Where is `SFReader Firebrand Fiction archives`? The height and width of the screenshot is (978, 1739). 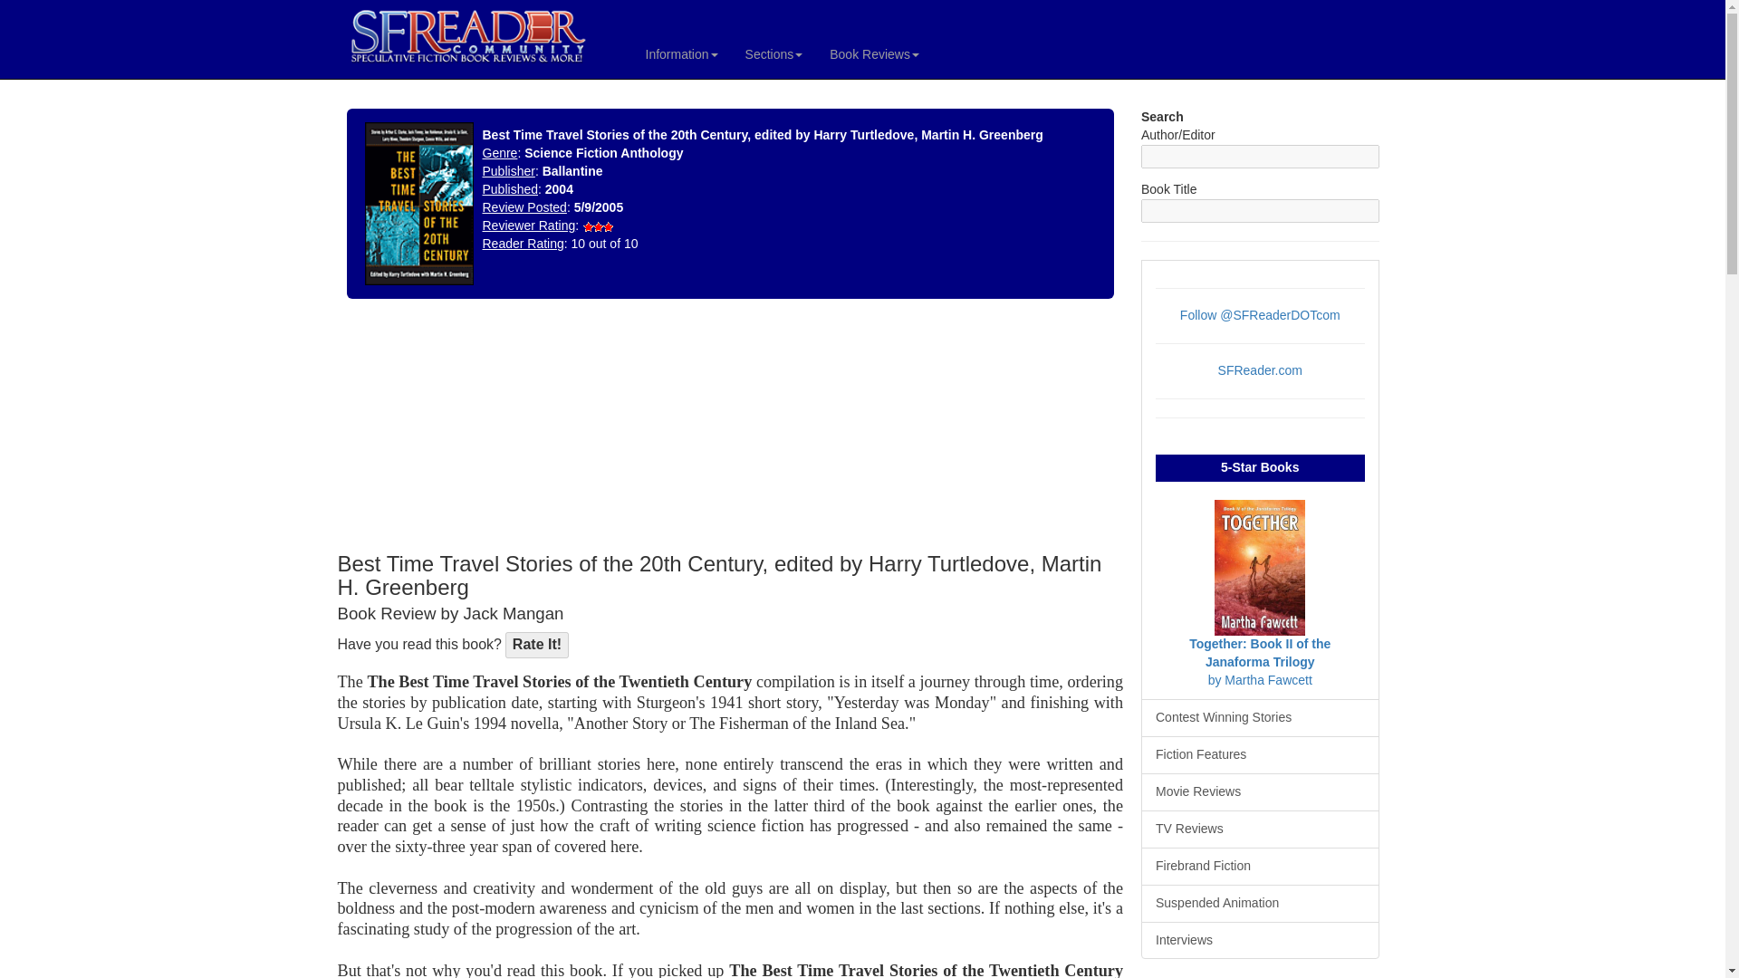
SFReader Firebrand Fiction archives is located at coordinates (1259, 867).